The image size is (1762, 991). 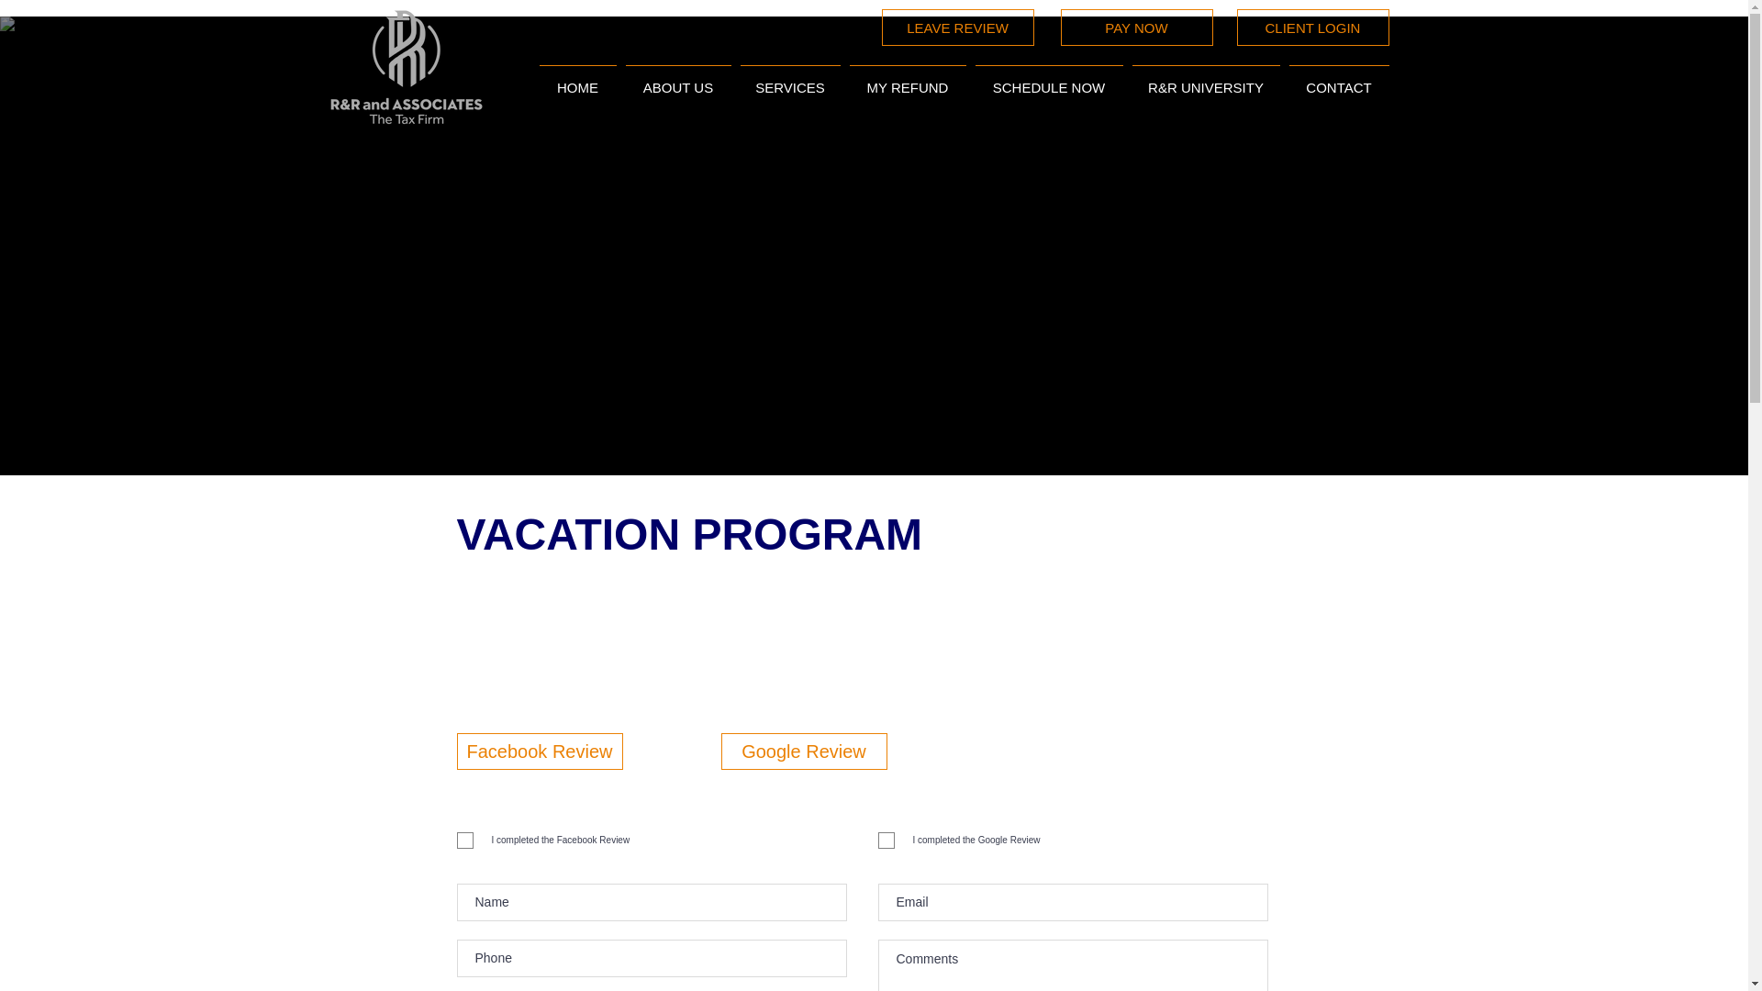 I want to click on CONTACT, so click(x=1338, y=79).